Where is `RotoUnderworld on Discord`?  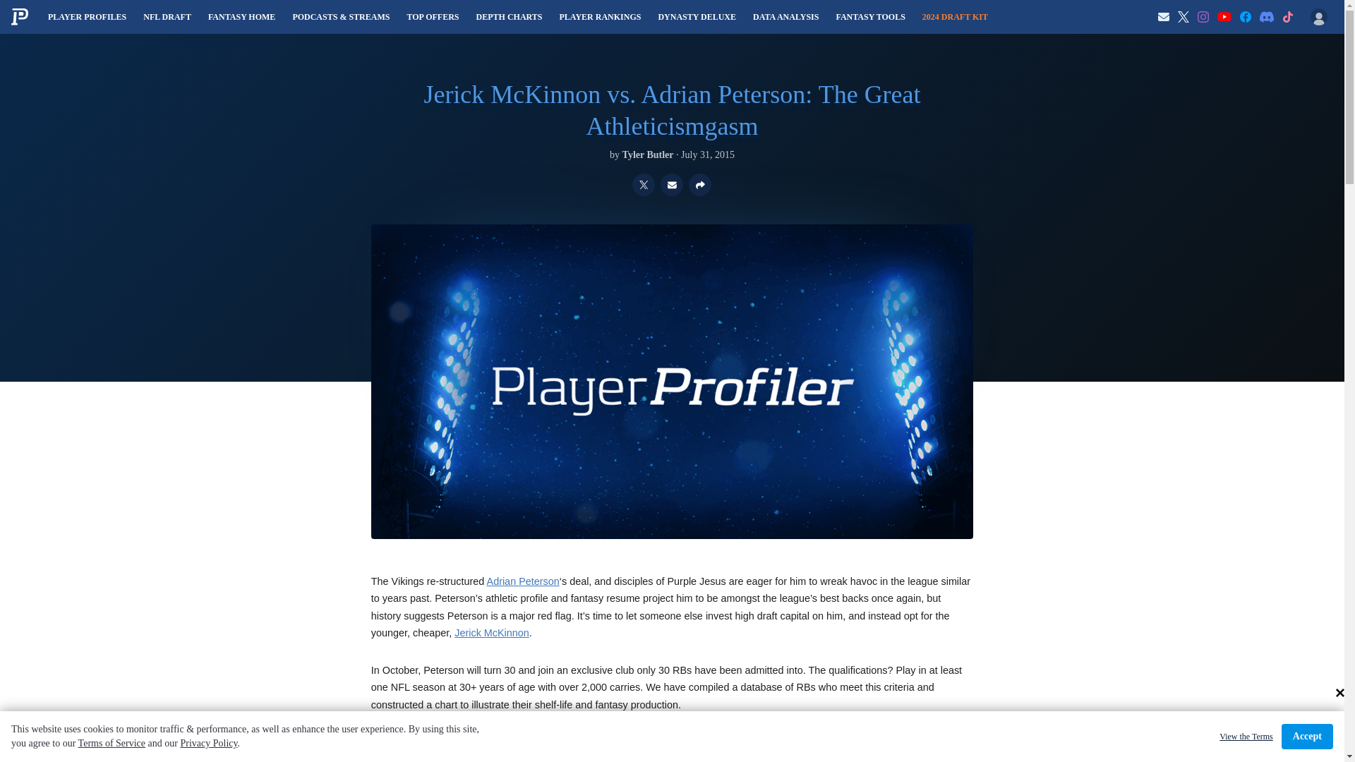
RotoUnderworld on Discord is located at coordinates (1266, 17).